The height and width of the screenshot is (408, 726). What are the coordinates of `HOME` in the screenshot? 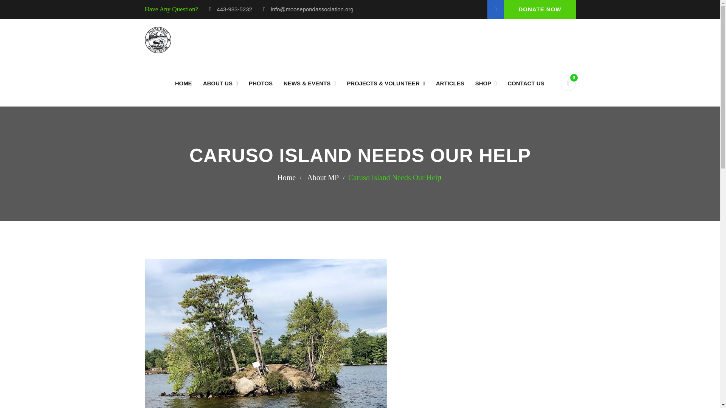 It's located at (183, 83).